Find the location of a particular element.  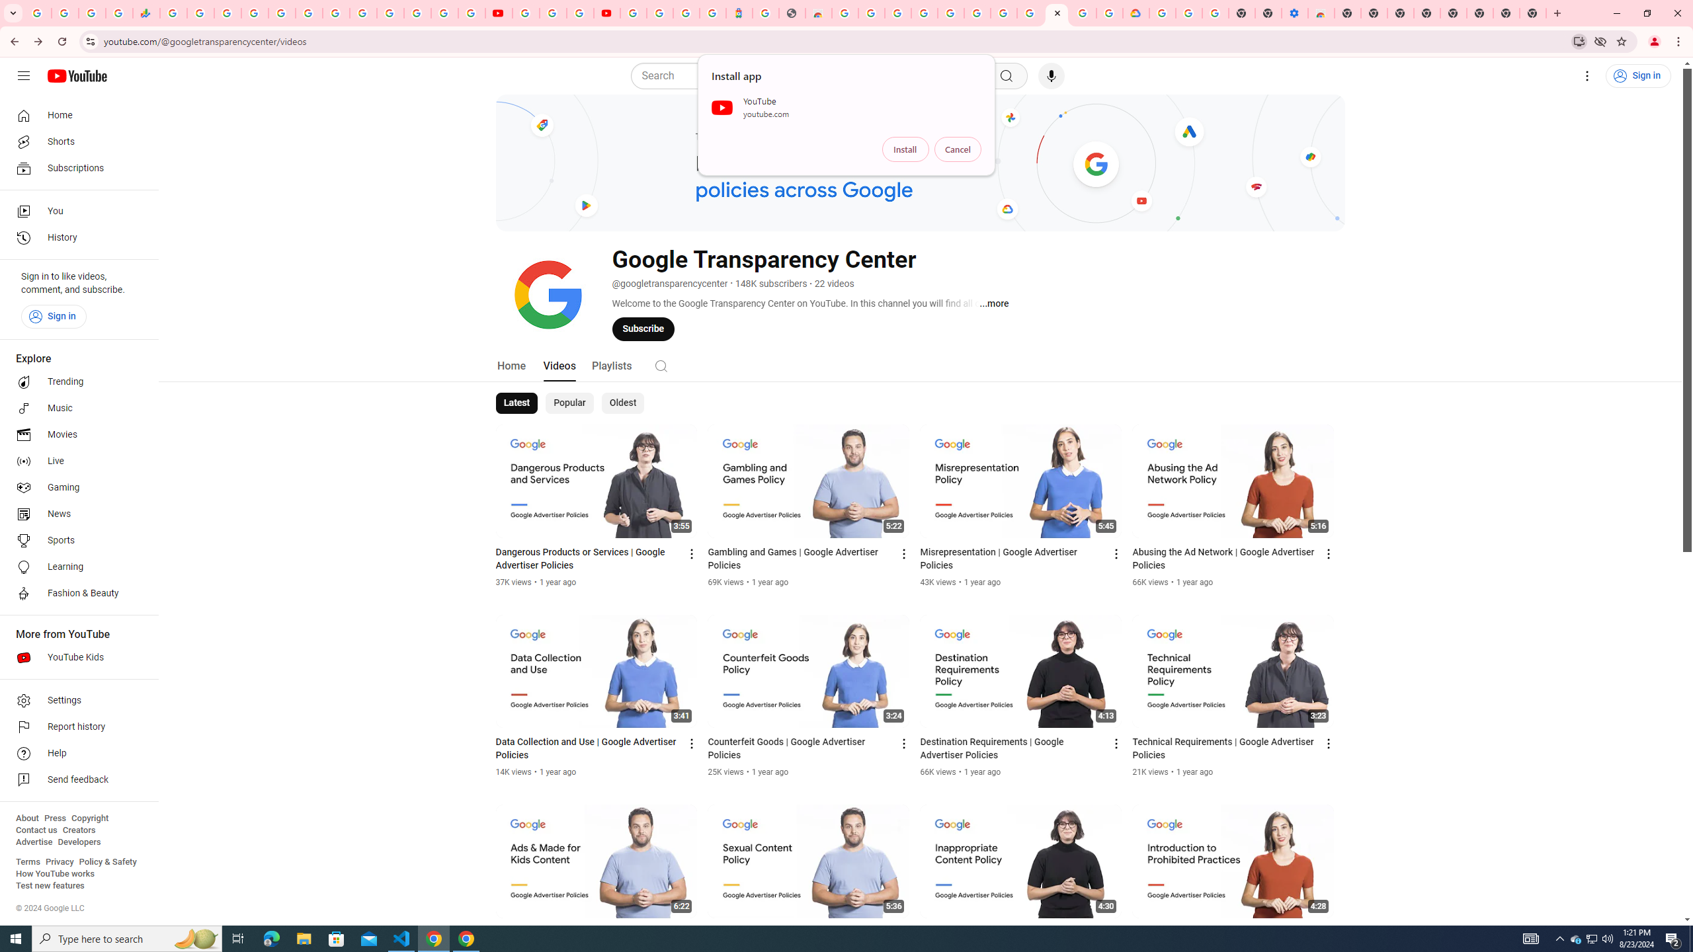

Settings is located at coordinates (1587, 76).